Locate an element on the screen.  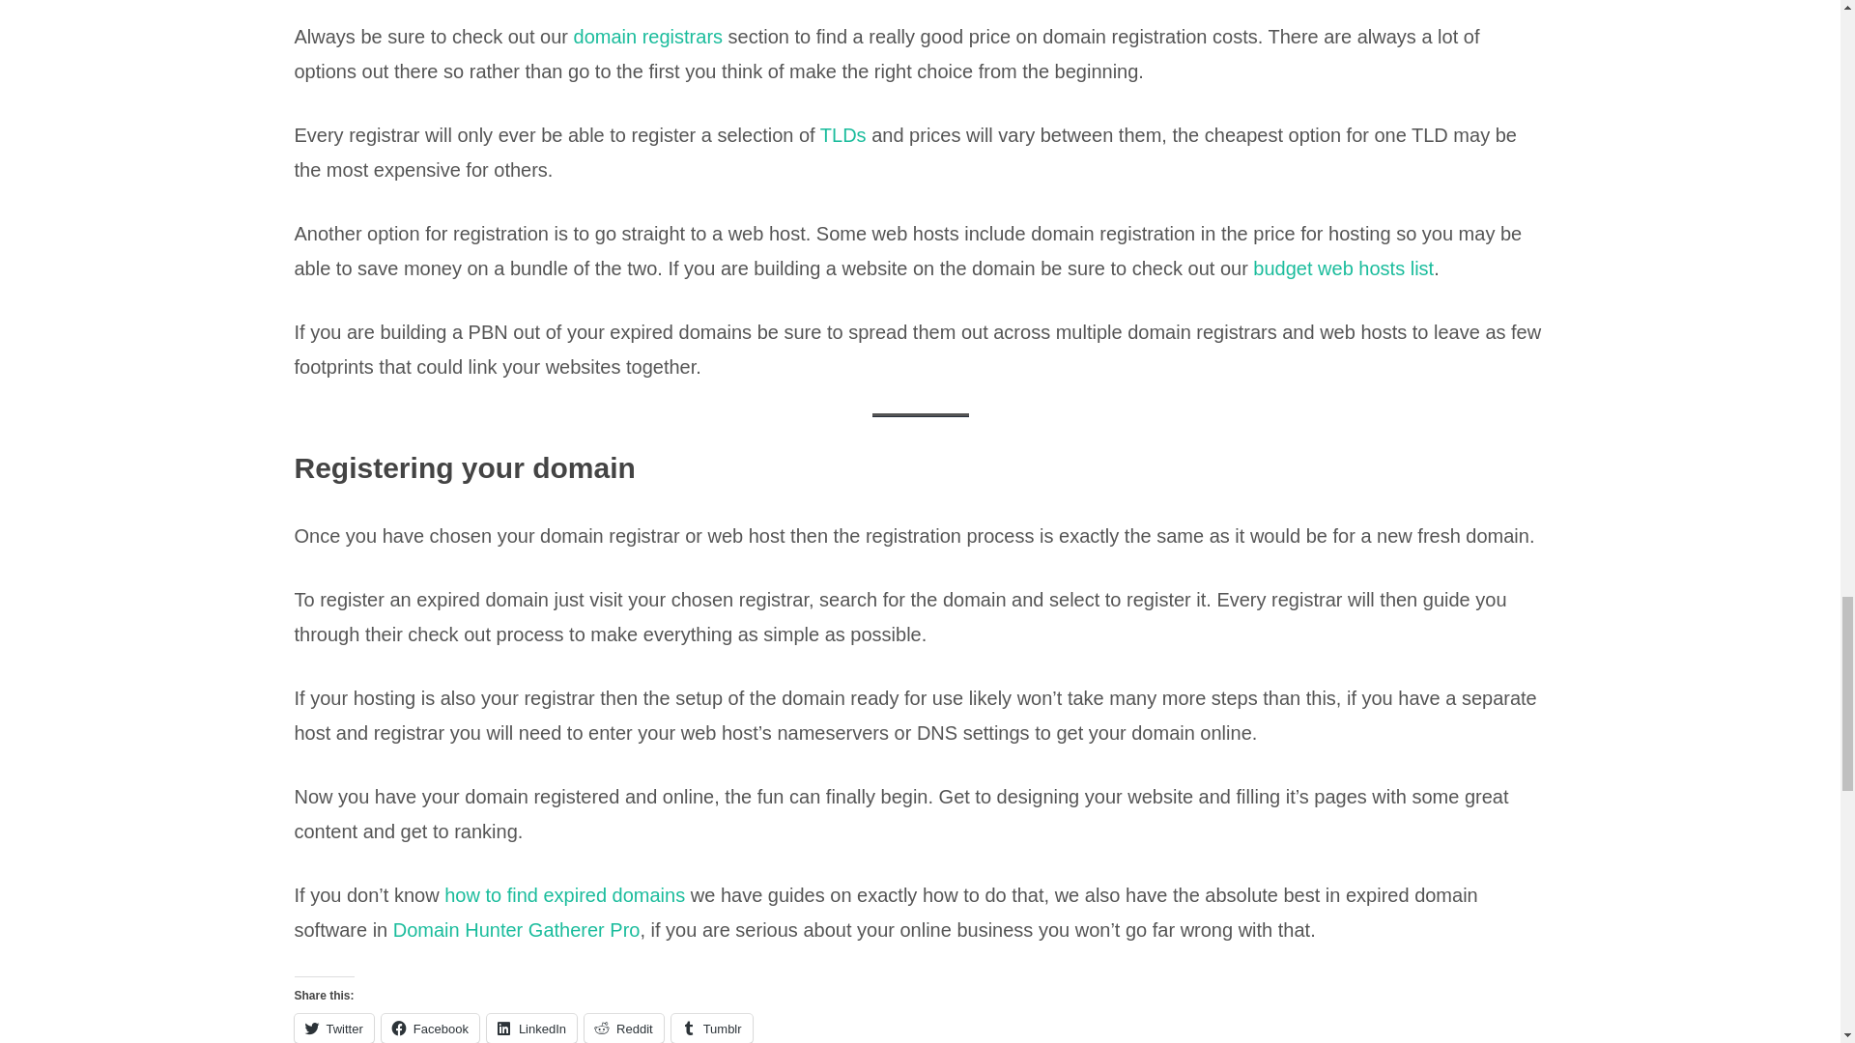
how to find expired domains is located at coordinates (564, 894).